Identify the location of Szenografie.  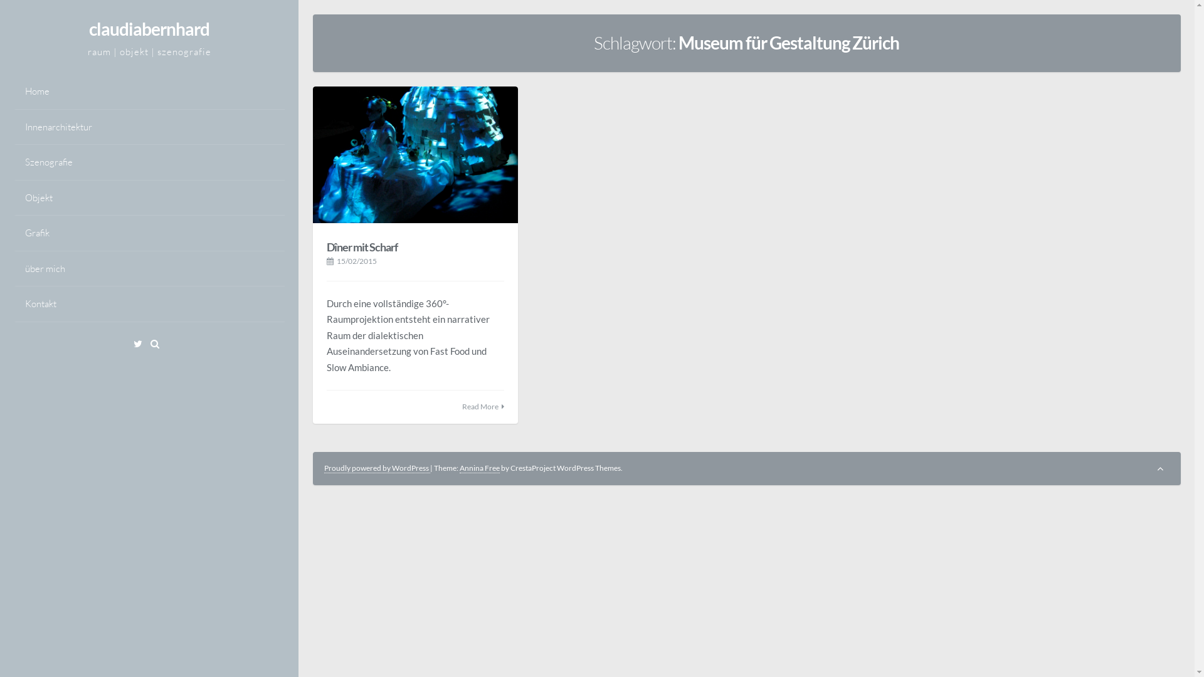
(149, 163).